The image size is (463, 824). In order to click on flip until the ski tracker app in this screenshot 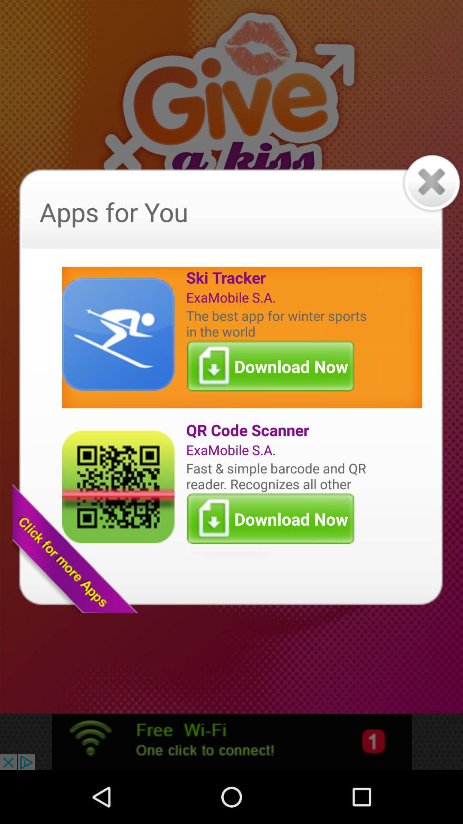, I will do `click(278, 277)`.